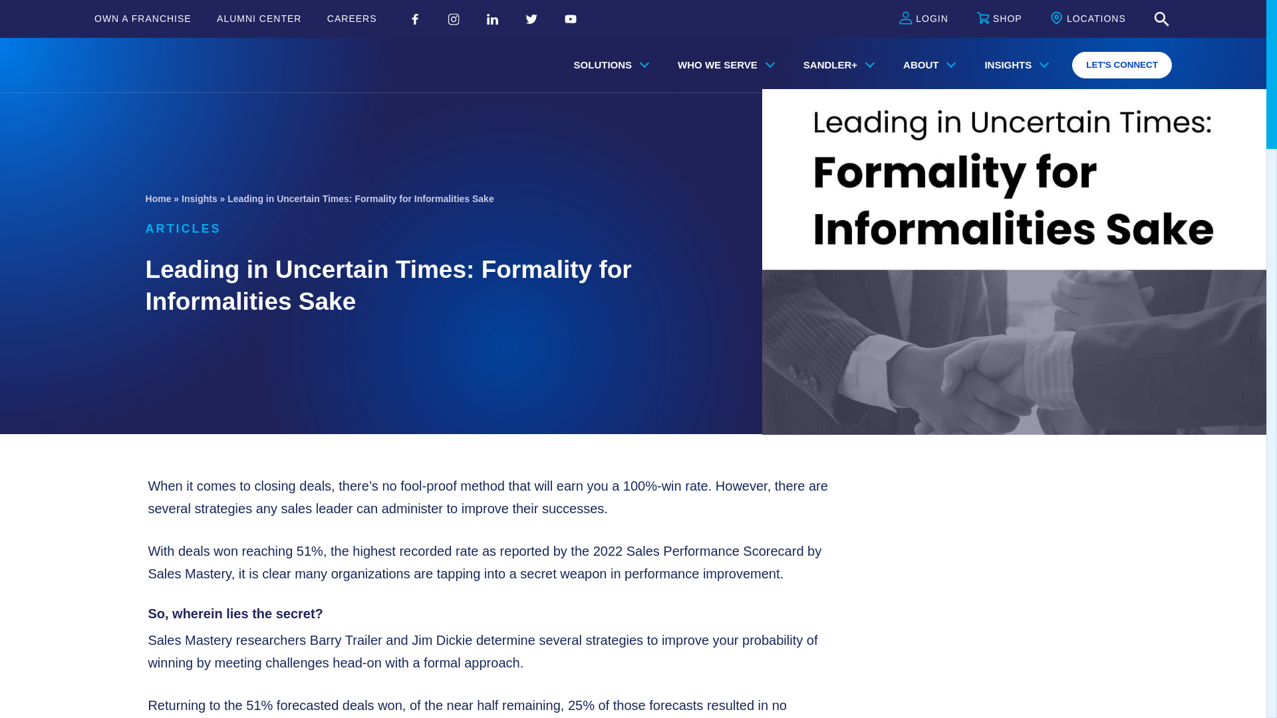 This screenshot has height=718, width=1277. What do you see at coordinates (143, 19) in the screenshot?
I see `OWN A FRANCHISE` at bounding box center [143, 19].